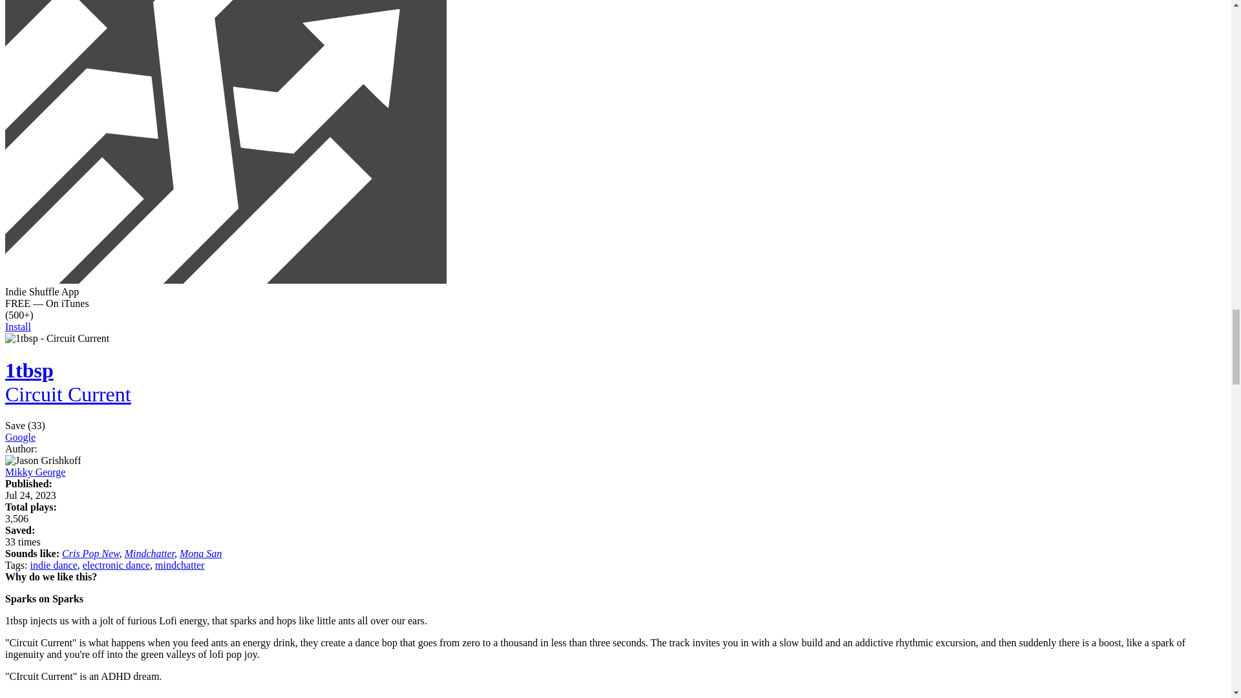 The height and width of the screenshot is (698, 1241). Describe the element at coordinates (17, 518) in the screenshot. I see `View chart` at that location.